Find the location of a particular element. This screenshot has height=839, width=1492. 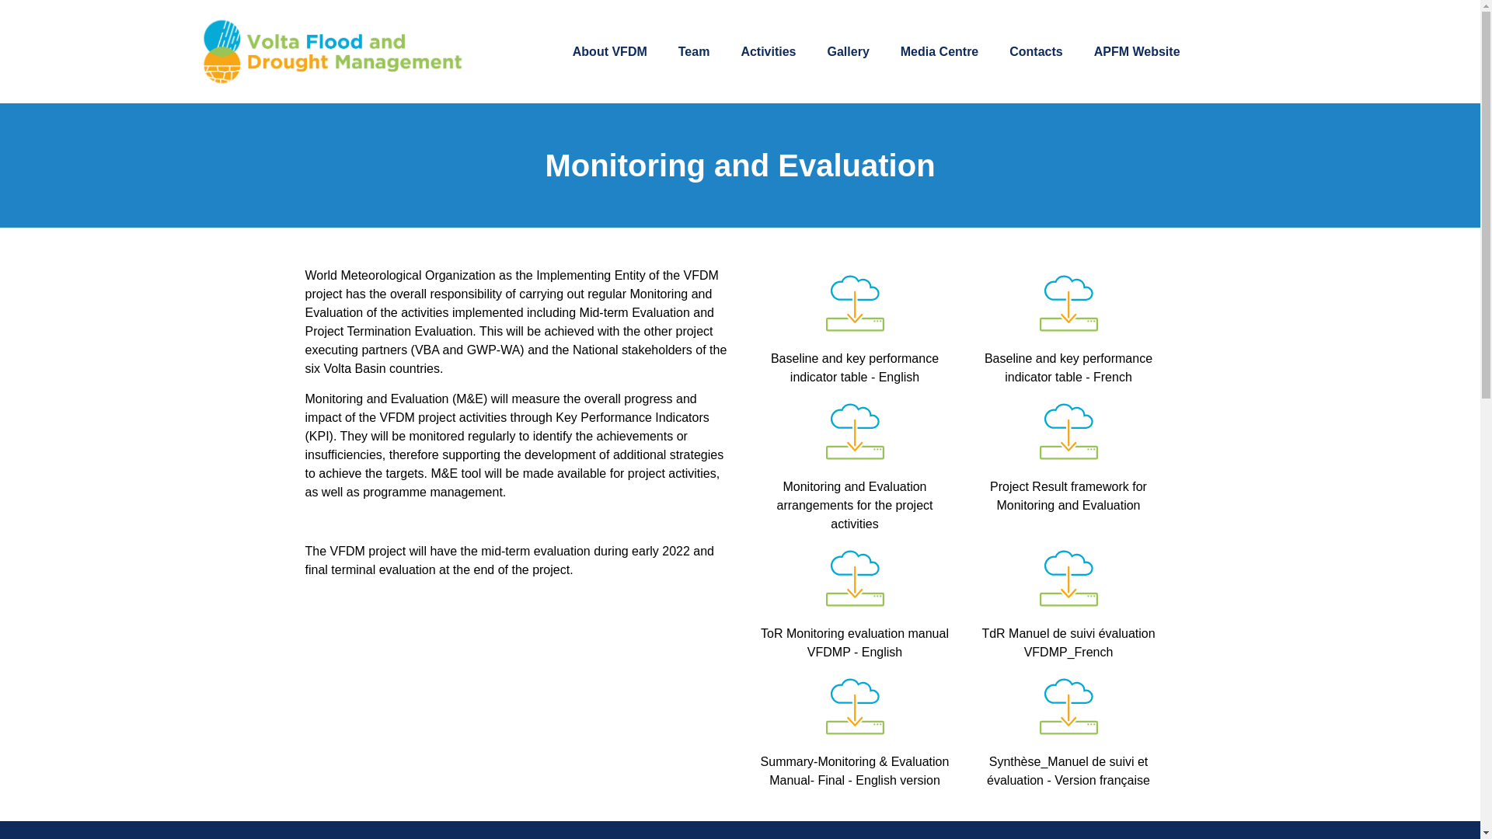

APFM Website is located at coordinates (1138, 51).